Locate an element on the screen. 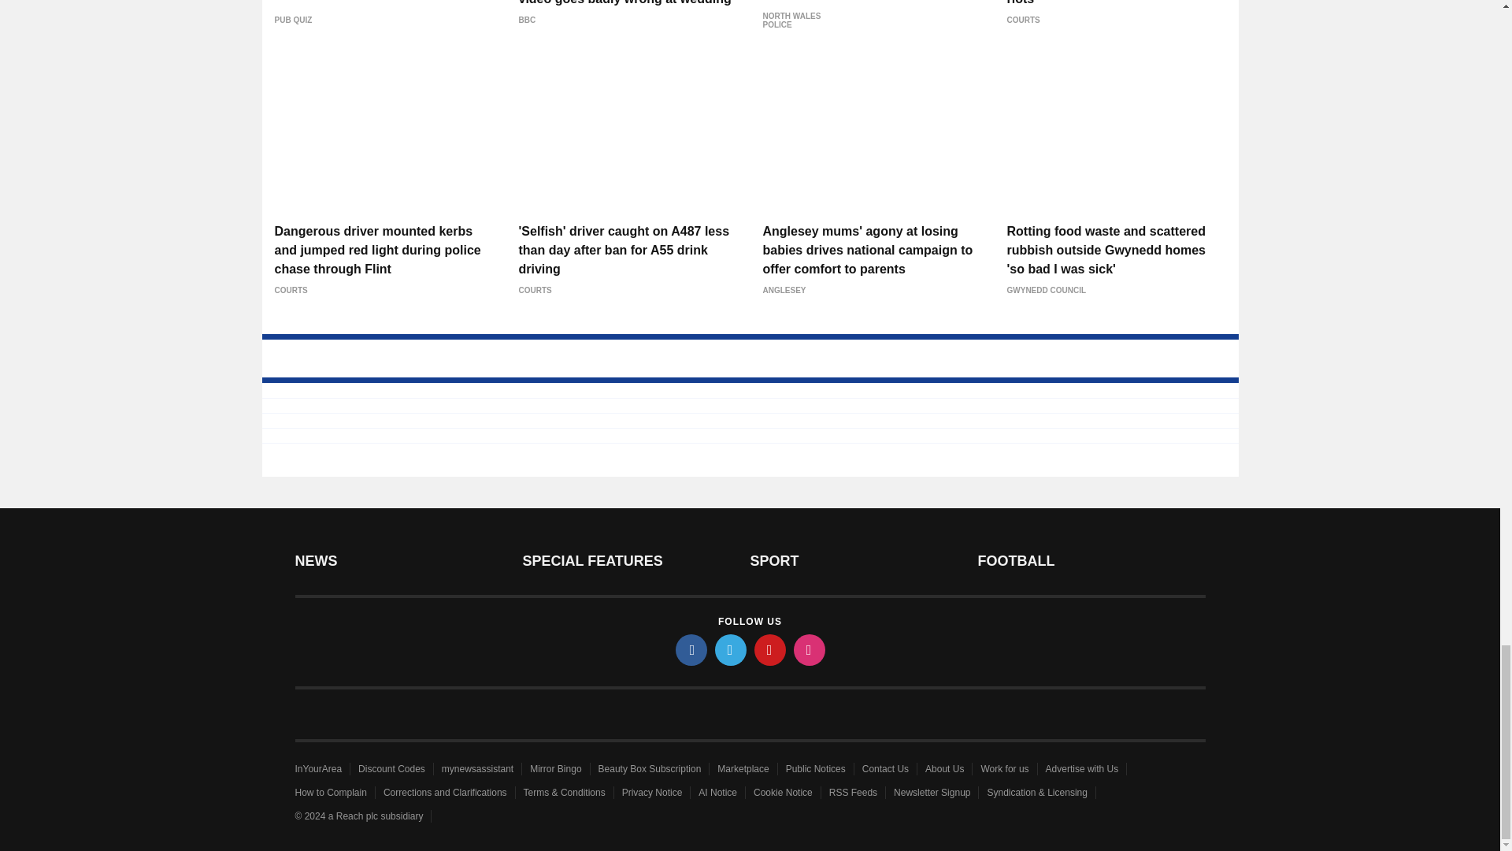 The image size is (1512, 851). facebook is located at coordinates (691, 649).